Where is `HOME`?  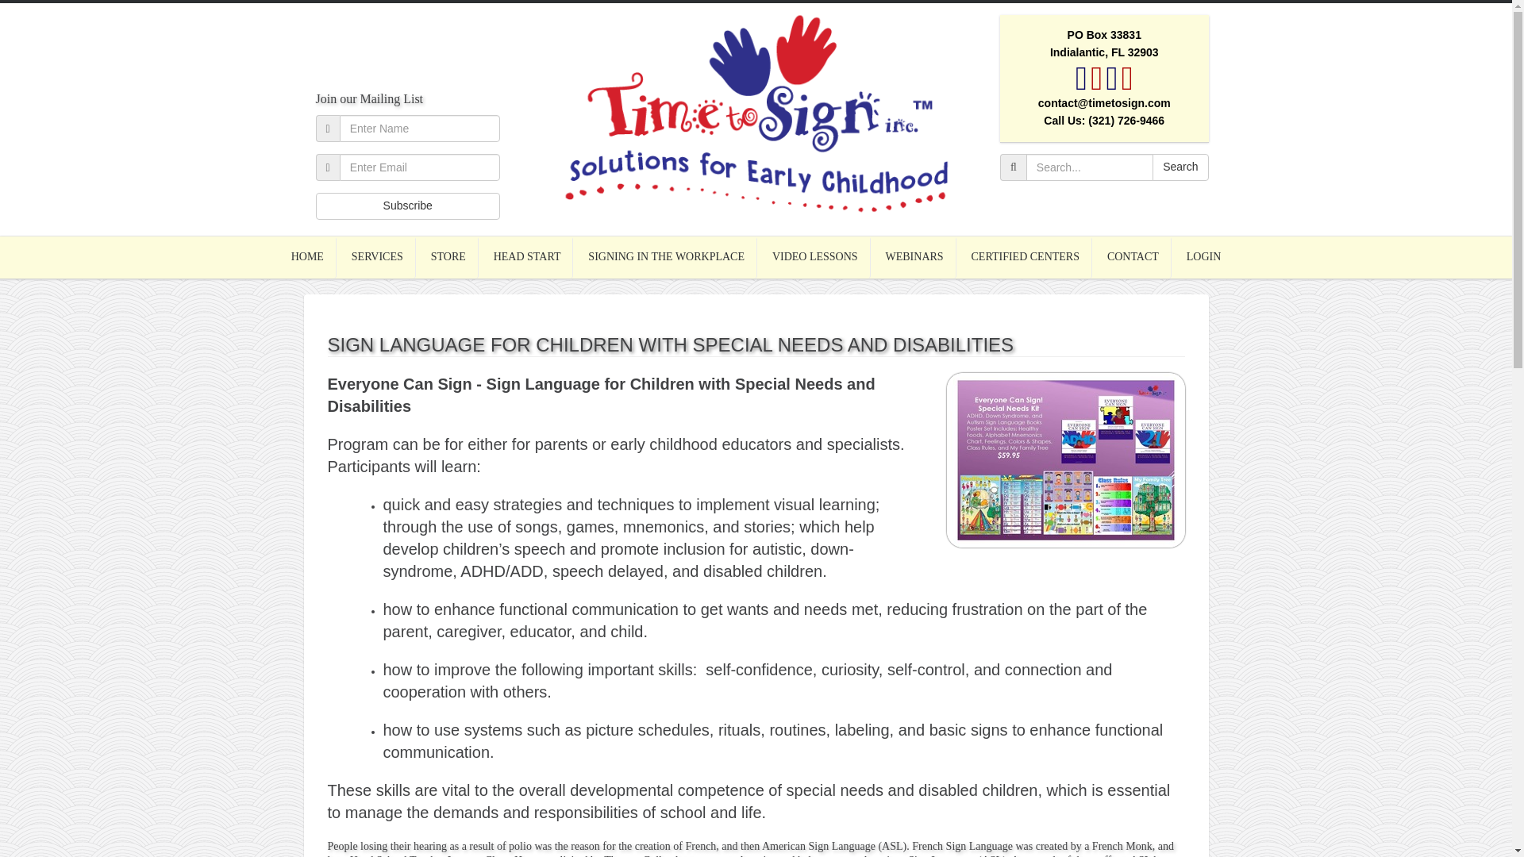 HOME is located at coordinates (308, 257).